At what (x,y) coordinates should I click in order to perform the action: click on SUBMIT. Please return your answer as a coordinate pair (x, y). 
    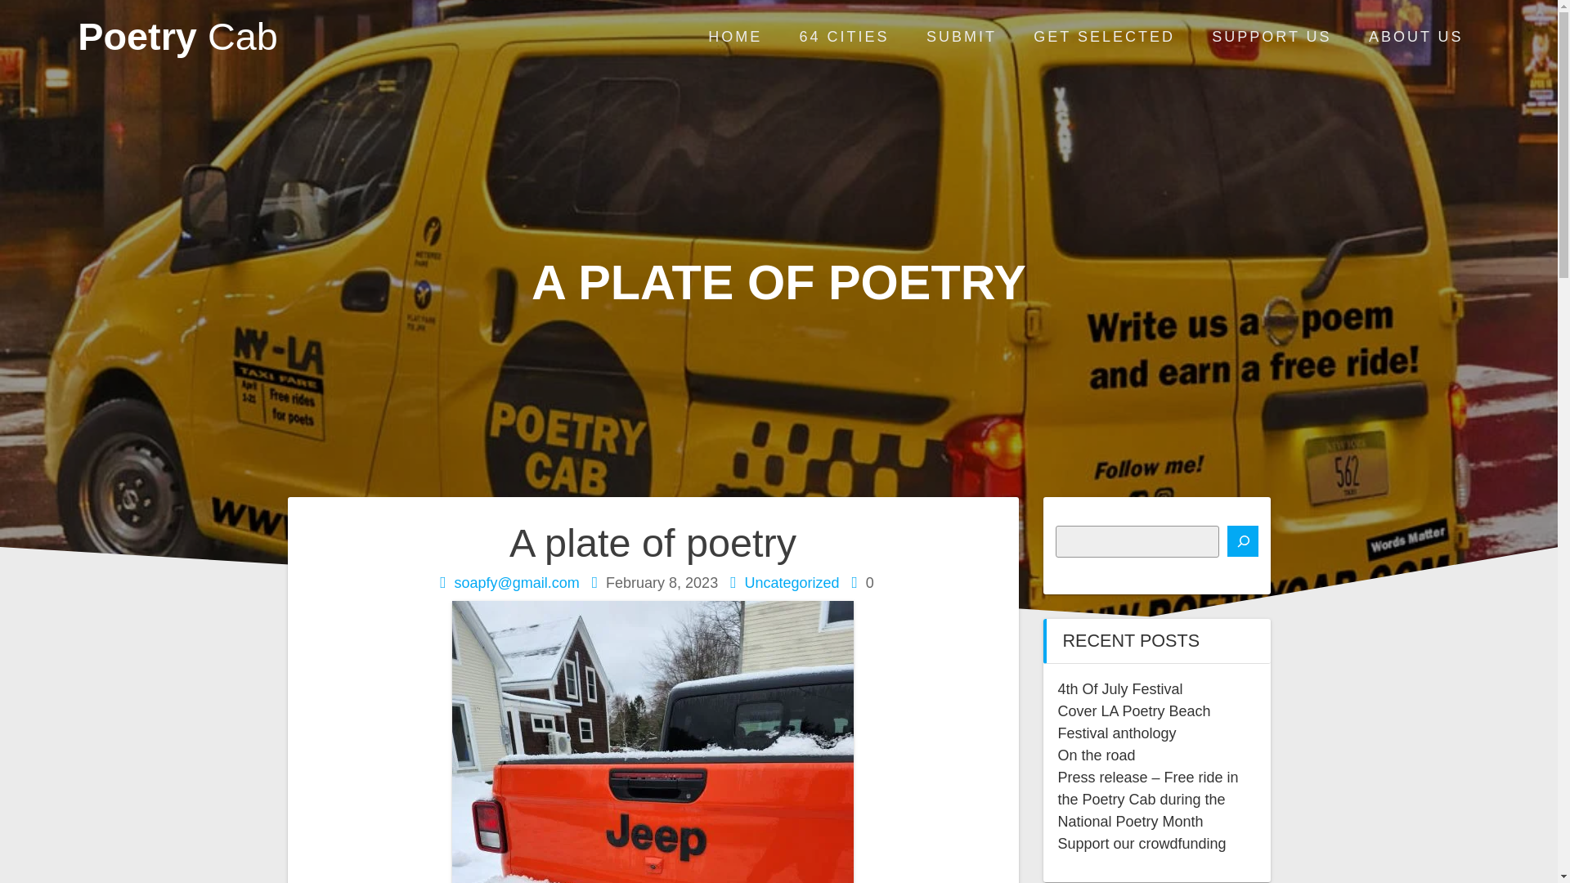
    Looking at the image, I should click on (962, 38).